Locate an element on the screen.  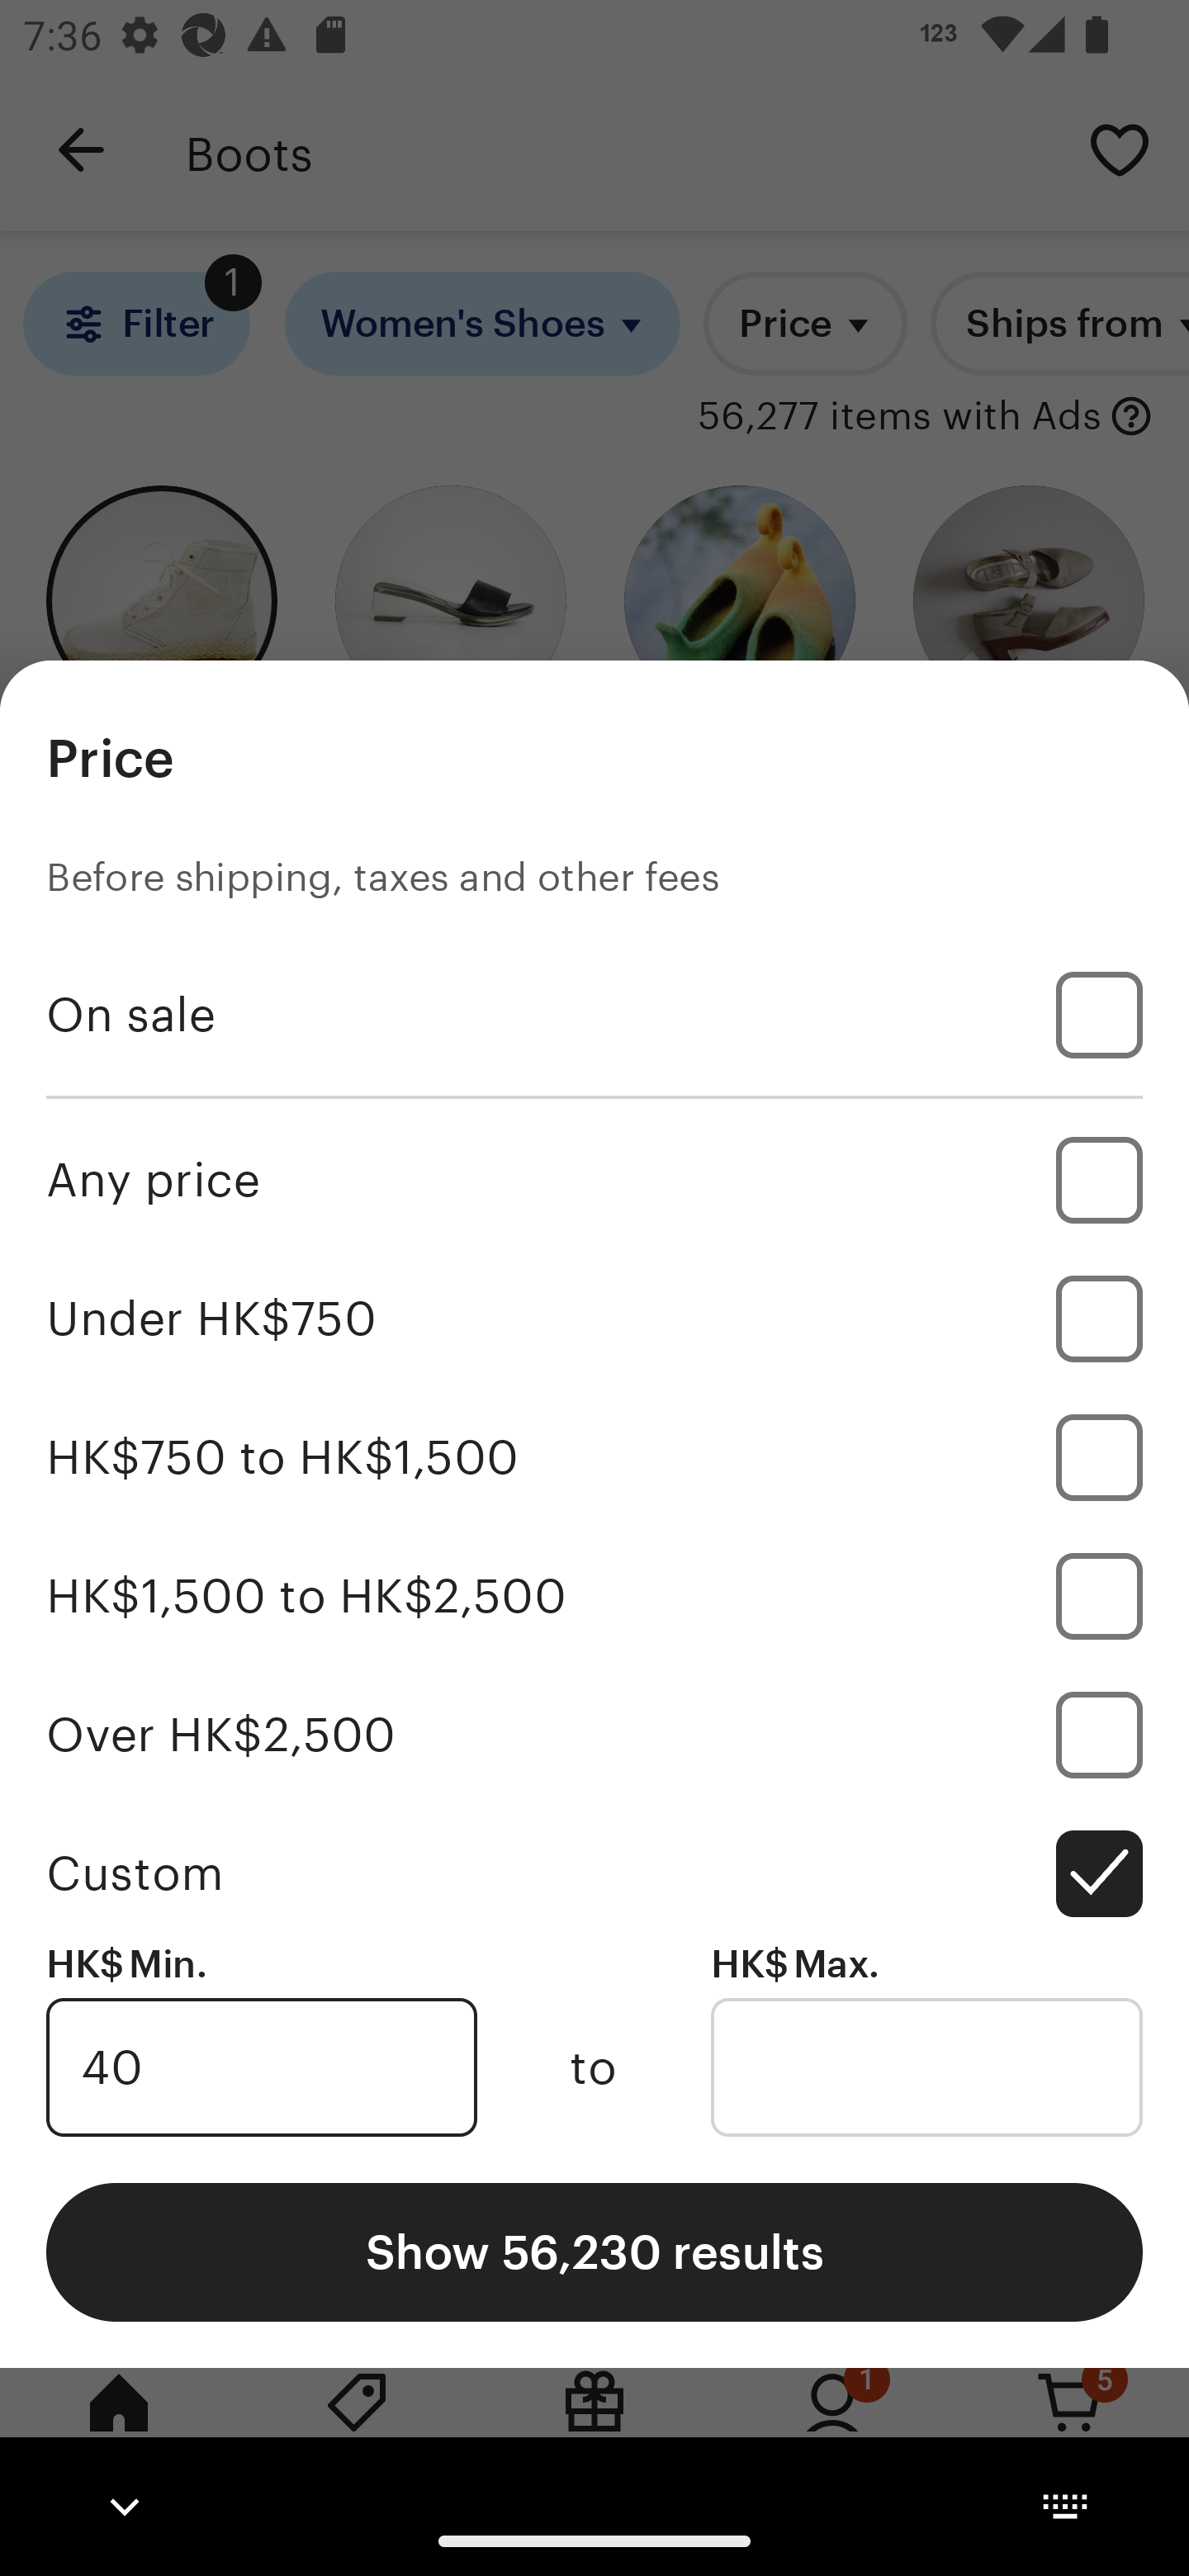
40 is located at coordinates (261, 2067).